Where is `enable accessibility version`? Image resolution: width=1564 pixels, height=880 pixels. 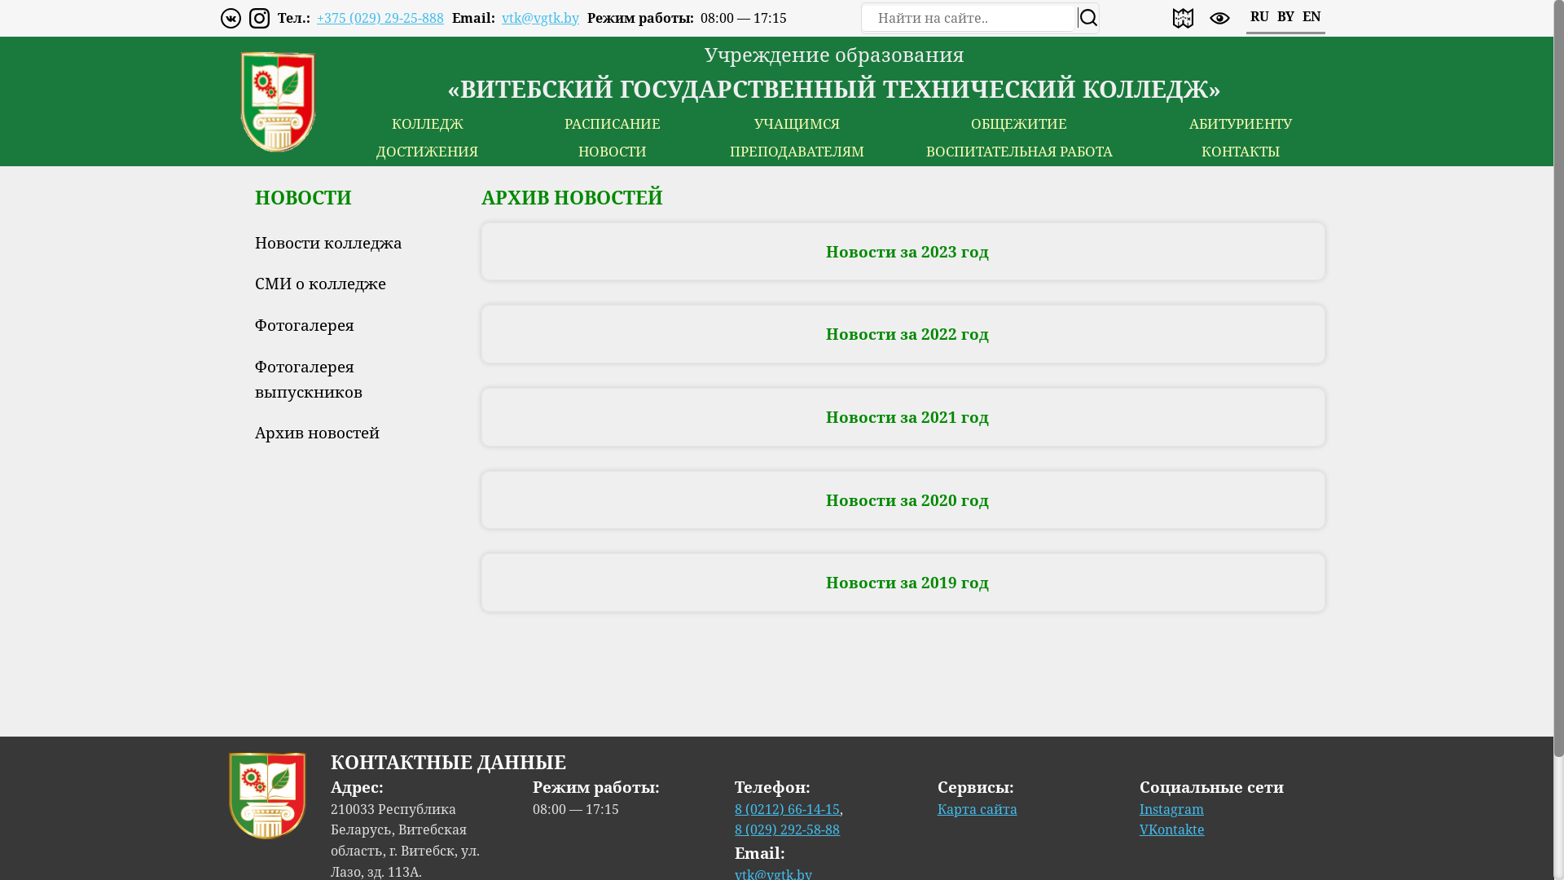
enable accessibility version is located at coordinates (1220, 18).